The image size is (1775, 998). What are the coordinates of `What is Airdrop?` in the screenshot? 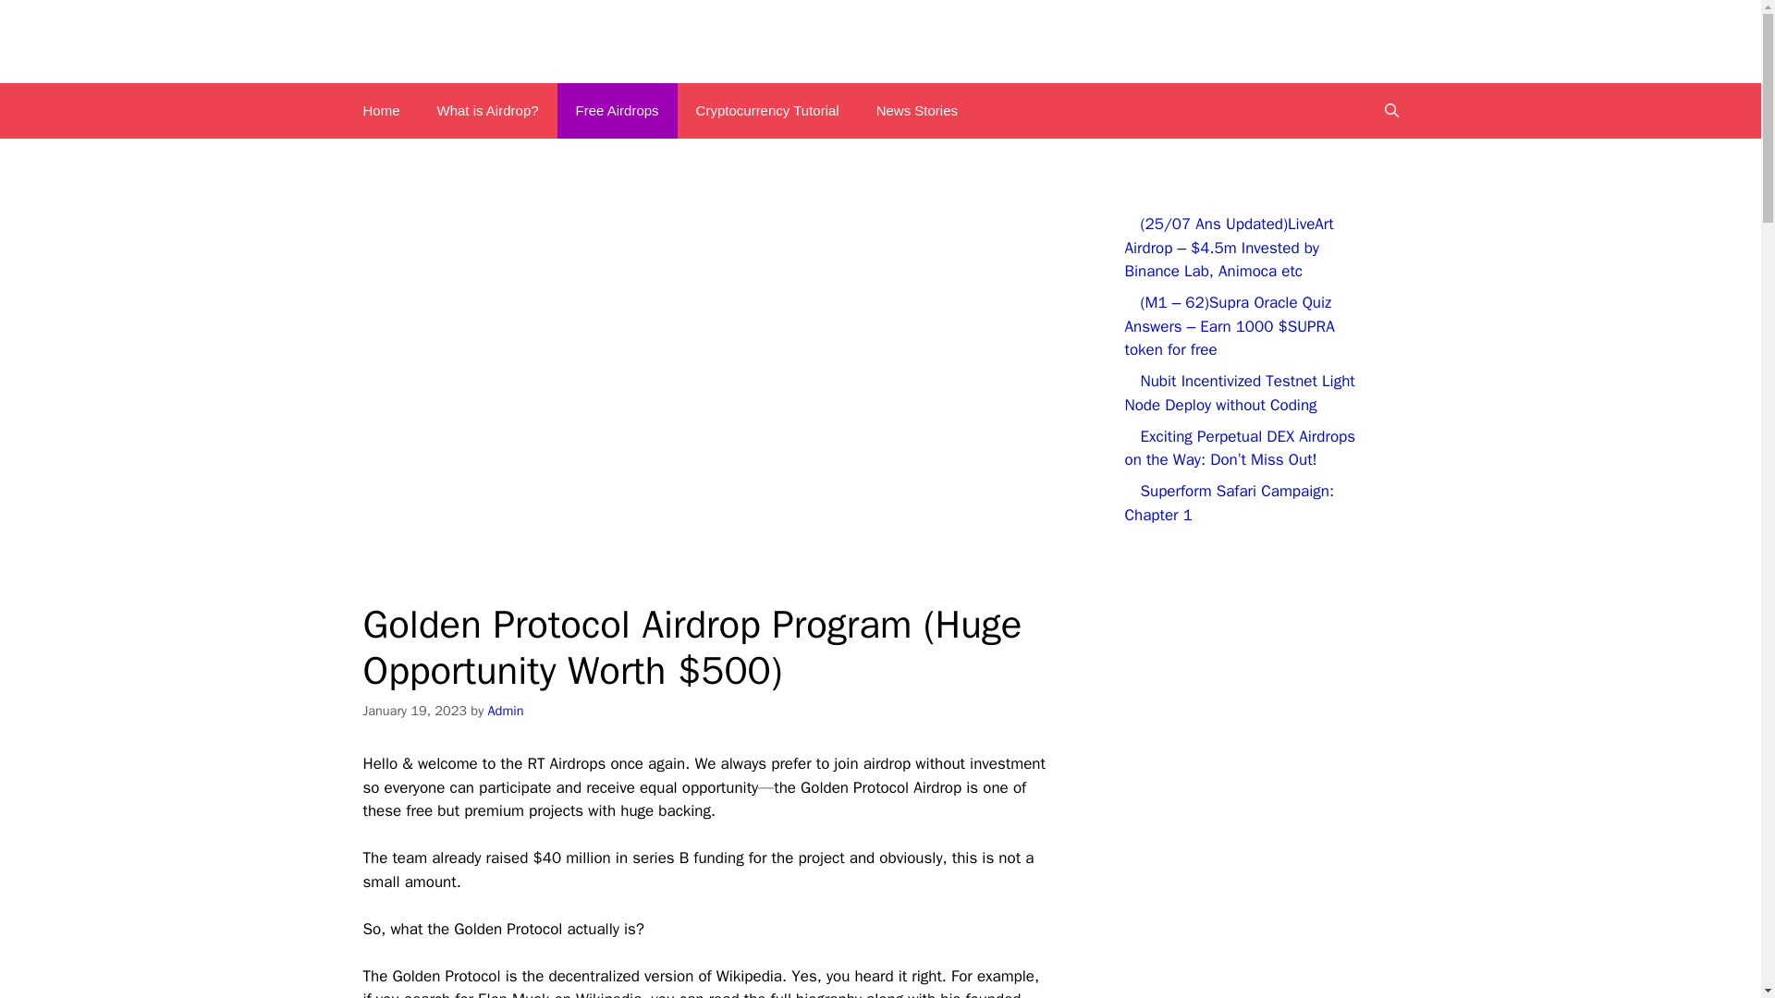 It's located at (488, 111).